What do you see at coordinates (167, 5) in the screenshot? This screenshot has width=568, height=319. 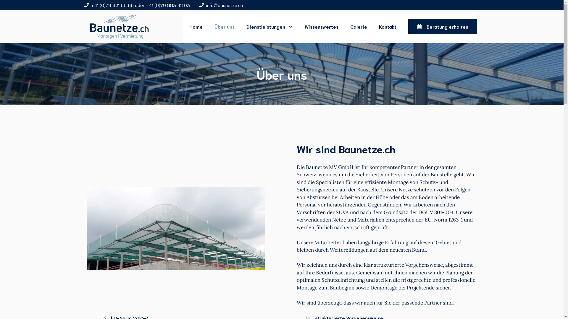 I see `+41 (0)79 883 42 03` at bounding box center [167, 5].